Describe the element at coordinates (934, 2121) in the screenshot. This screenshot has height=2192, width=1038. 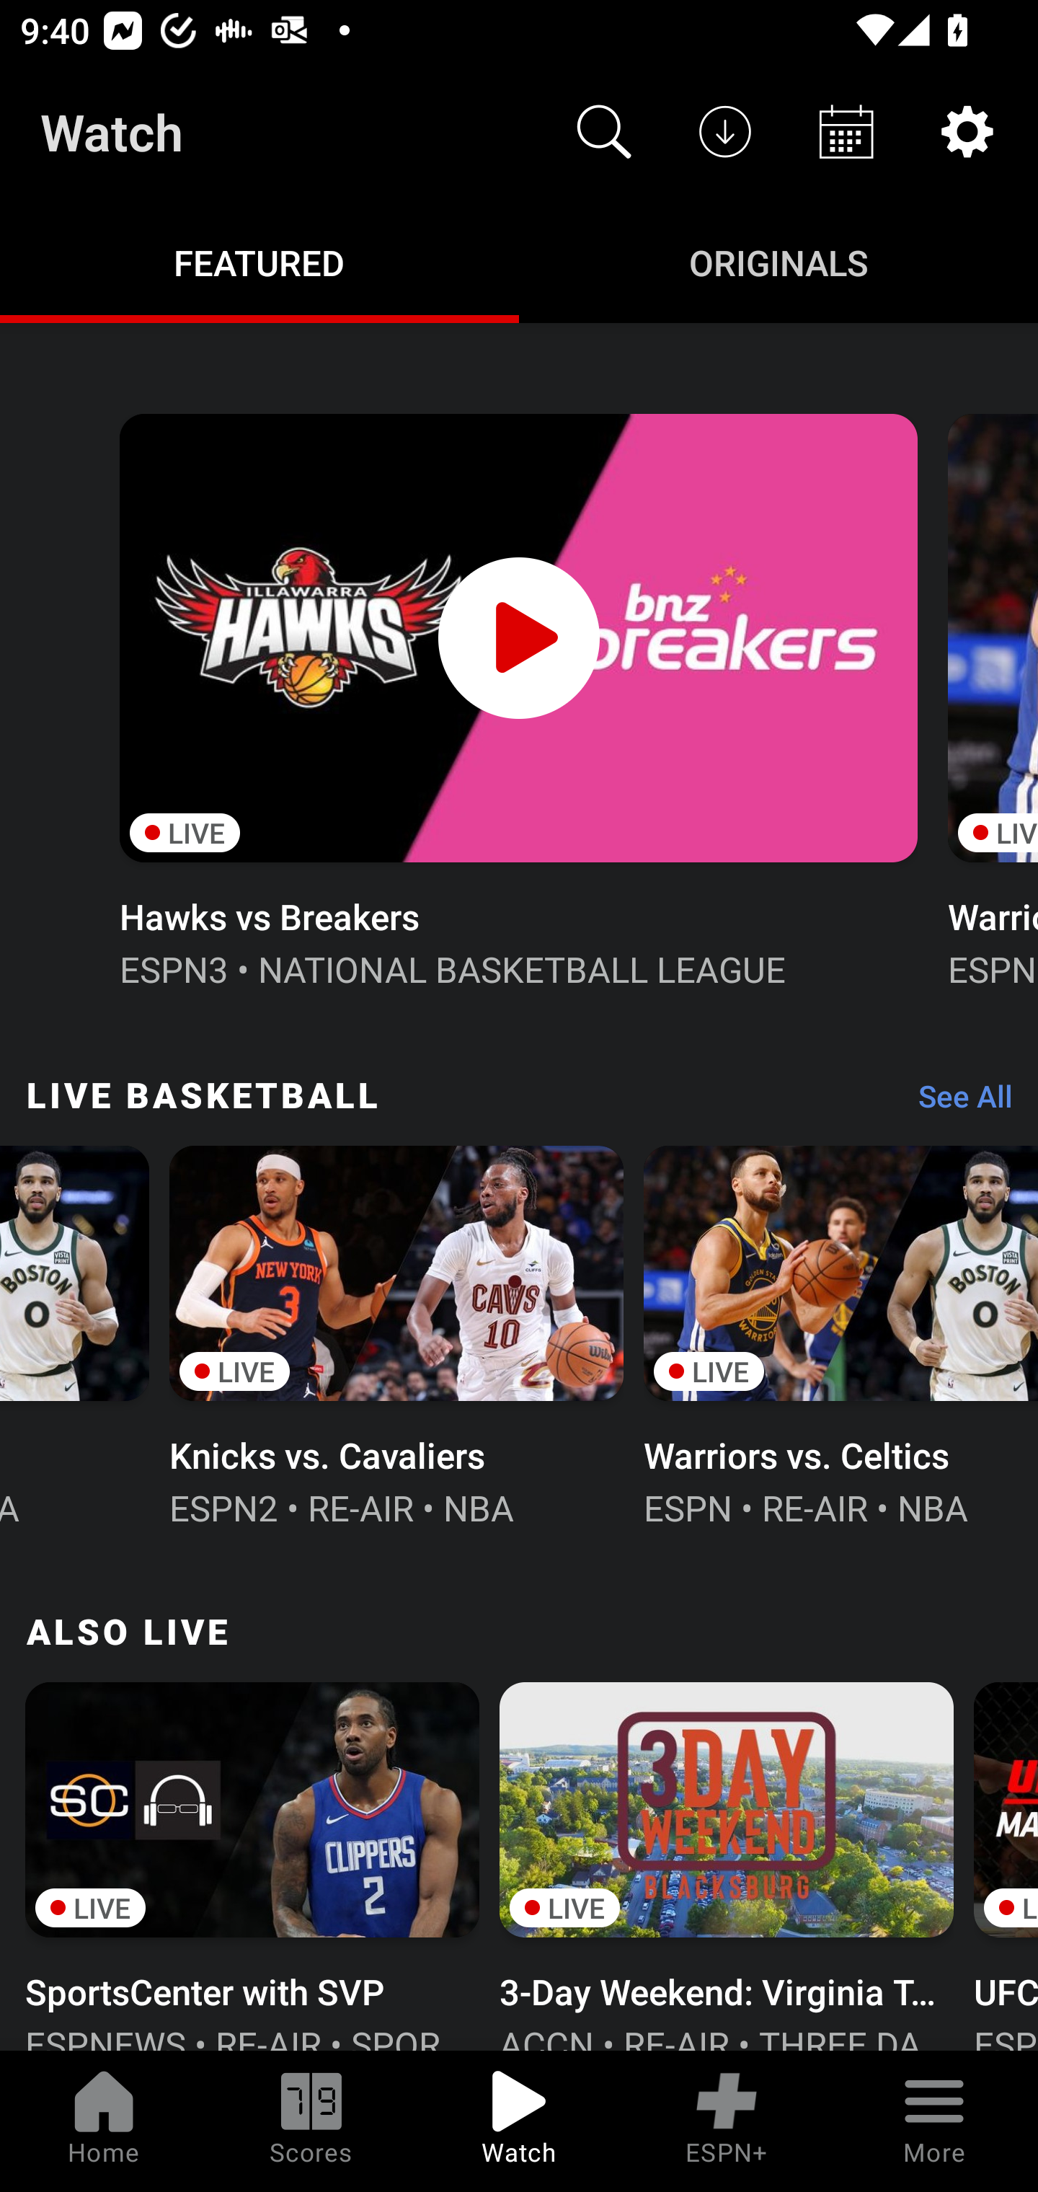
I see `More` at that location.